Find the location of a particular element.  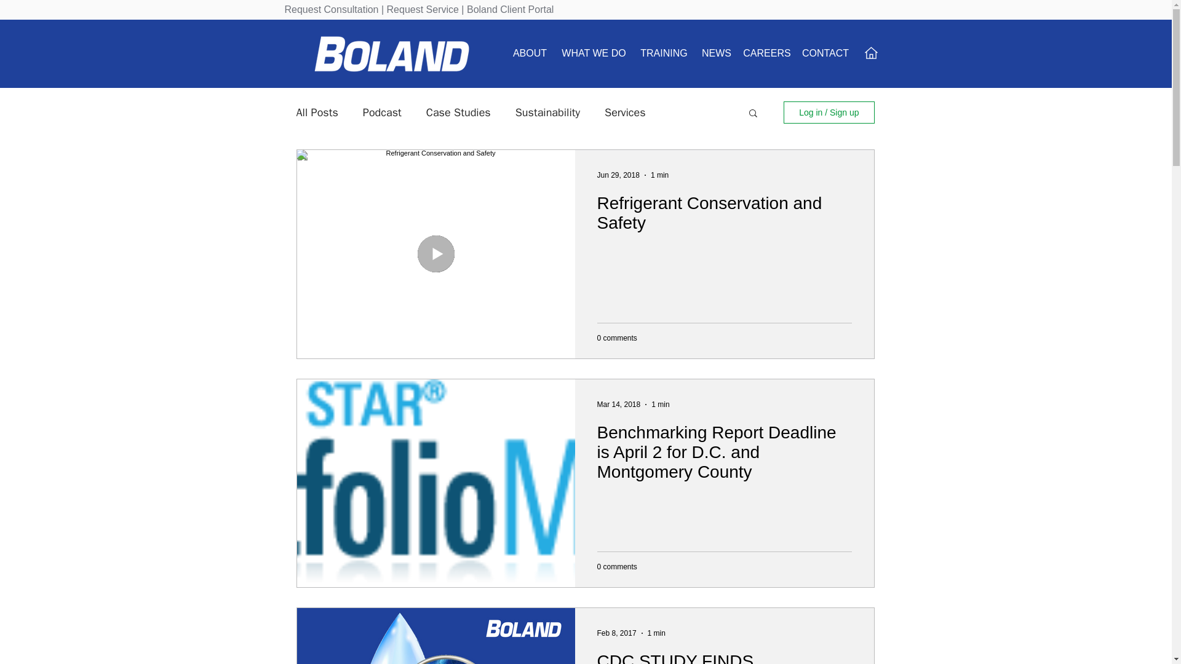

All Posts is located at coordinates (317, 112).